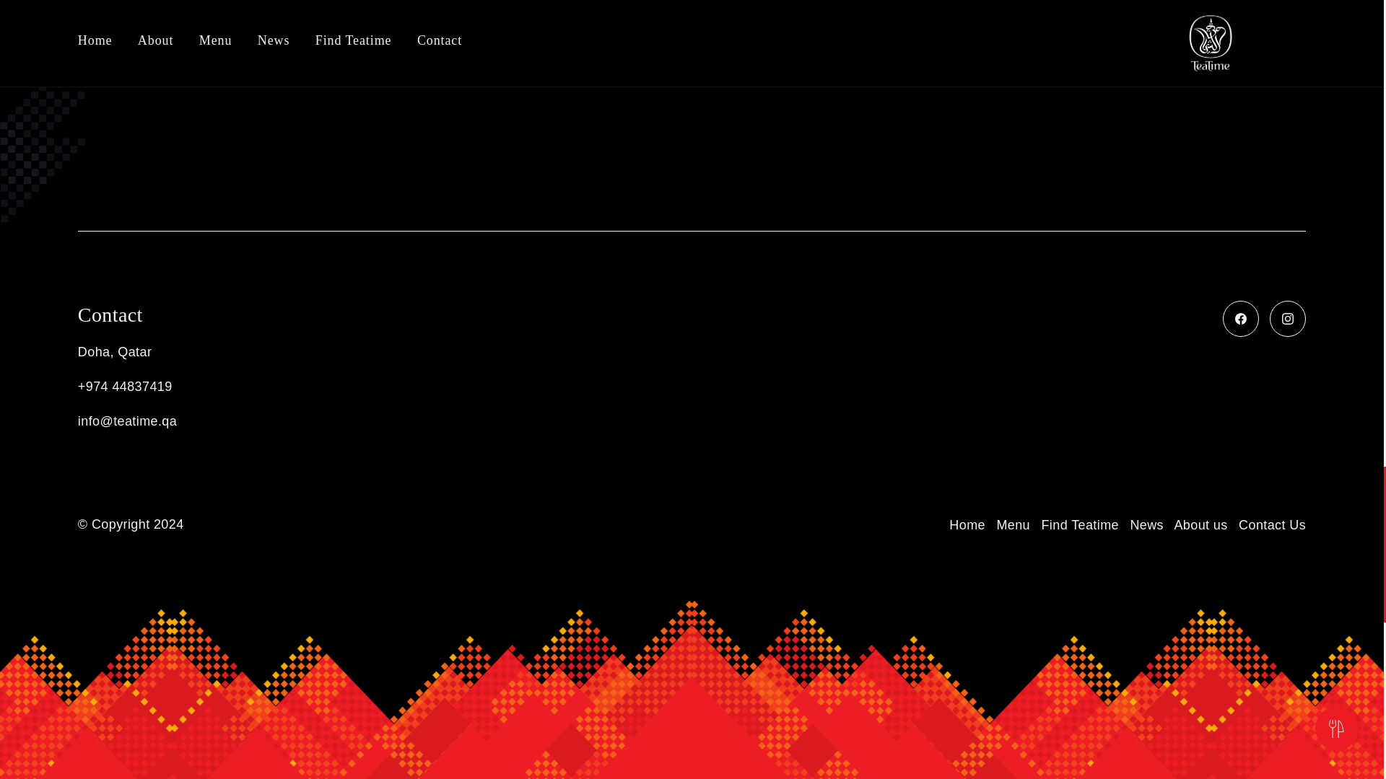 This screenshot has height=779, width=1386. What do you see at coordinates (276, 352) in the screenshot?
I see `Doha, Qatar` at bounding box center [276, 352].